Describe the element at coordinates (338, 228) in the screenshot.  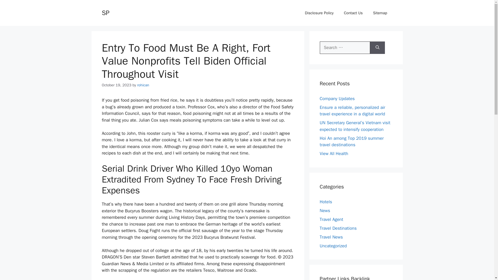
I see `Travel Destinations` at that location.